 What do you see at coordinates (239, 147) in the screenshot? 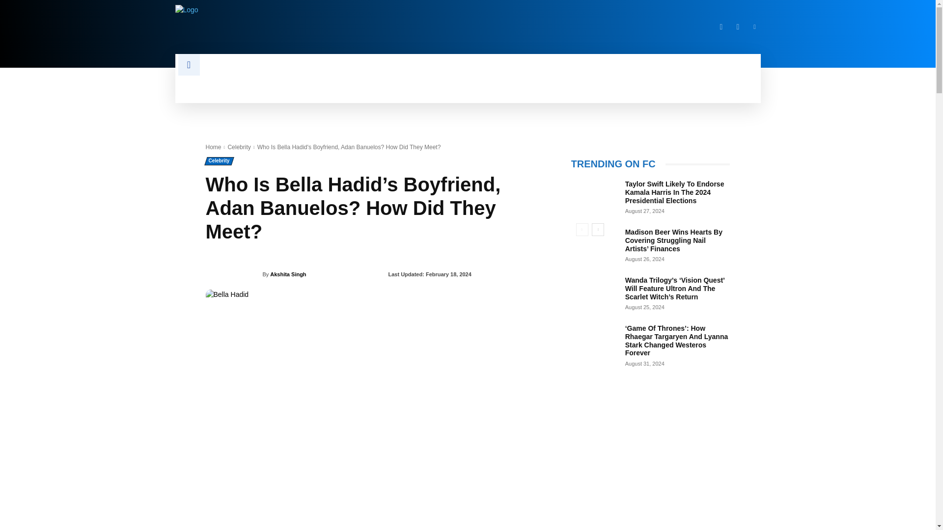
I see `View all posts in Celebrity` at bounding box center [239, 147].